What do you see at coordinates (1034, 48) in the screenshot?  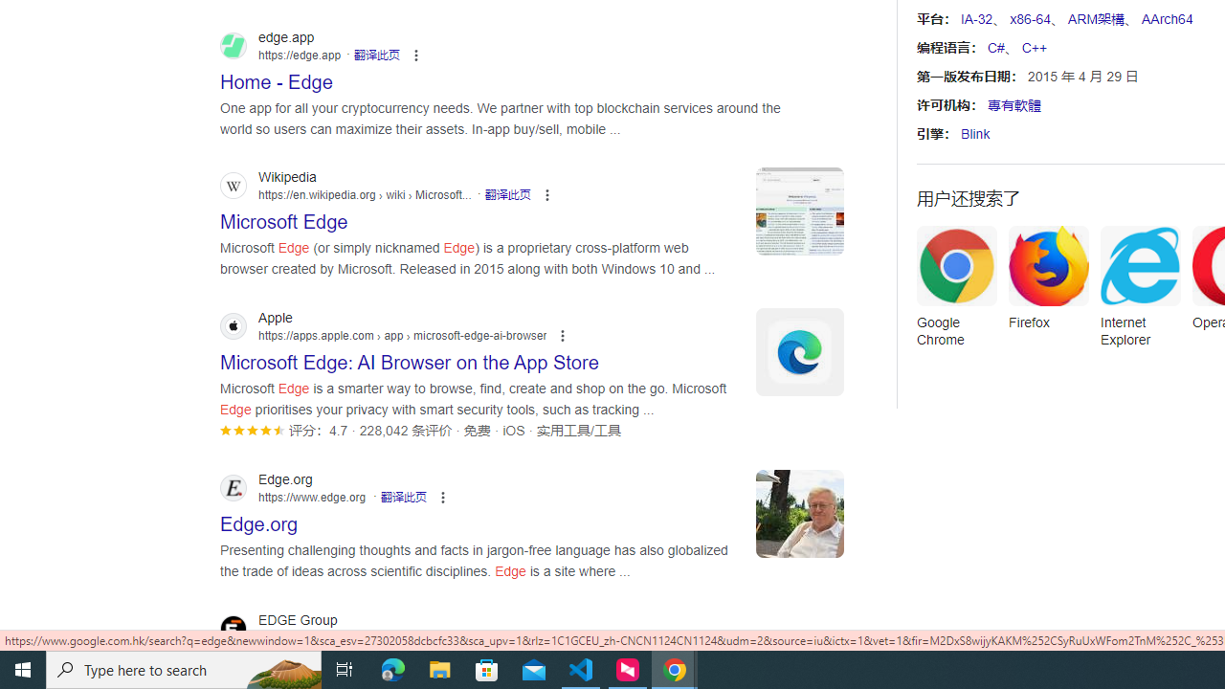 I see `C++` at bounding box center [1034, 48].